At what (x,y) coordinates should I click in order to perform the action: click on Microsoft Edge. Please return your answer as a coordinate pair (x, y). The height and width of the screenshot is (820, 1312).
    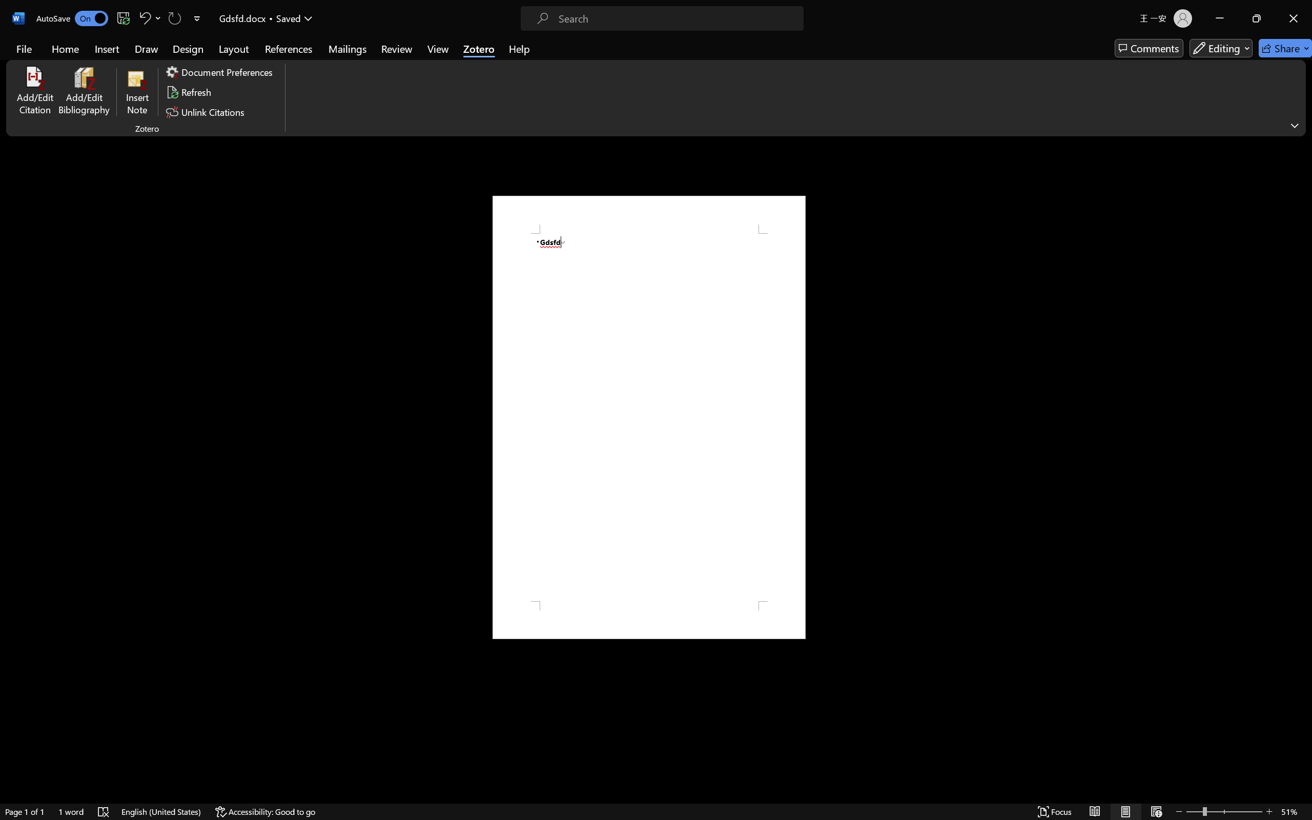
    Looking at the image, I should click on (1228, 809).